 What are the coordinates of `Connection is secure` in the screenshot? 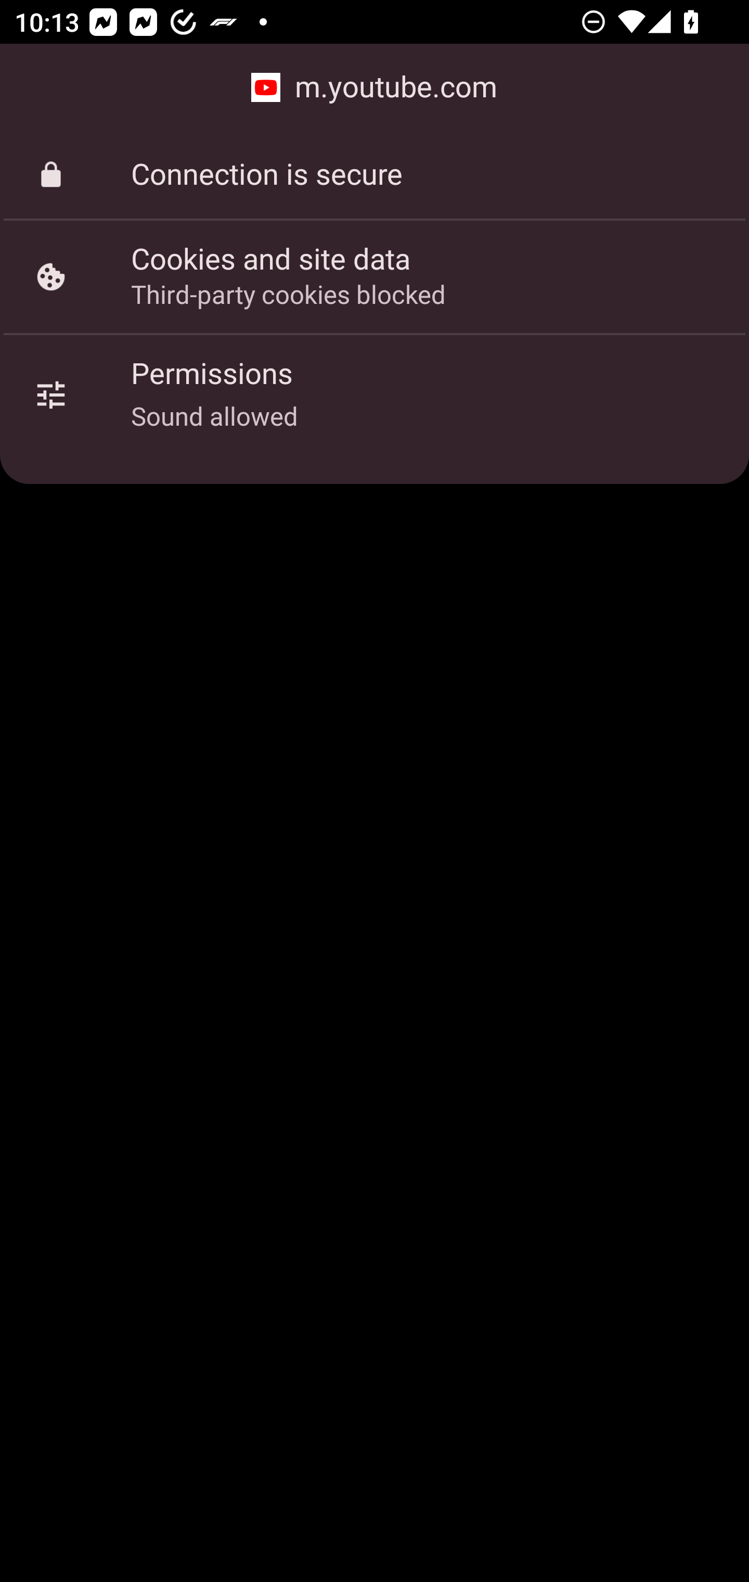 It's located at (374, 175).